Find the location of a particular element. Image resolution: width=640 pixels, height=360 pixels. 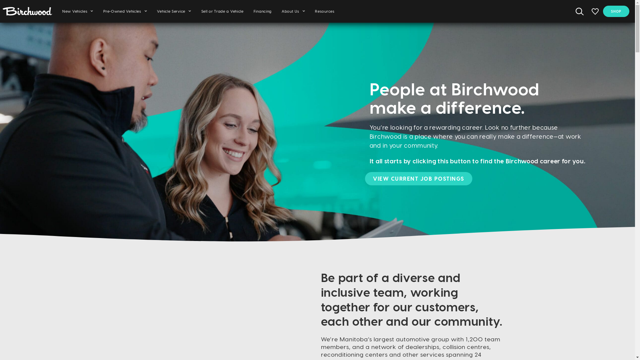

Financing is located at coordinates (263, 11).